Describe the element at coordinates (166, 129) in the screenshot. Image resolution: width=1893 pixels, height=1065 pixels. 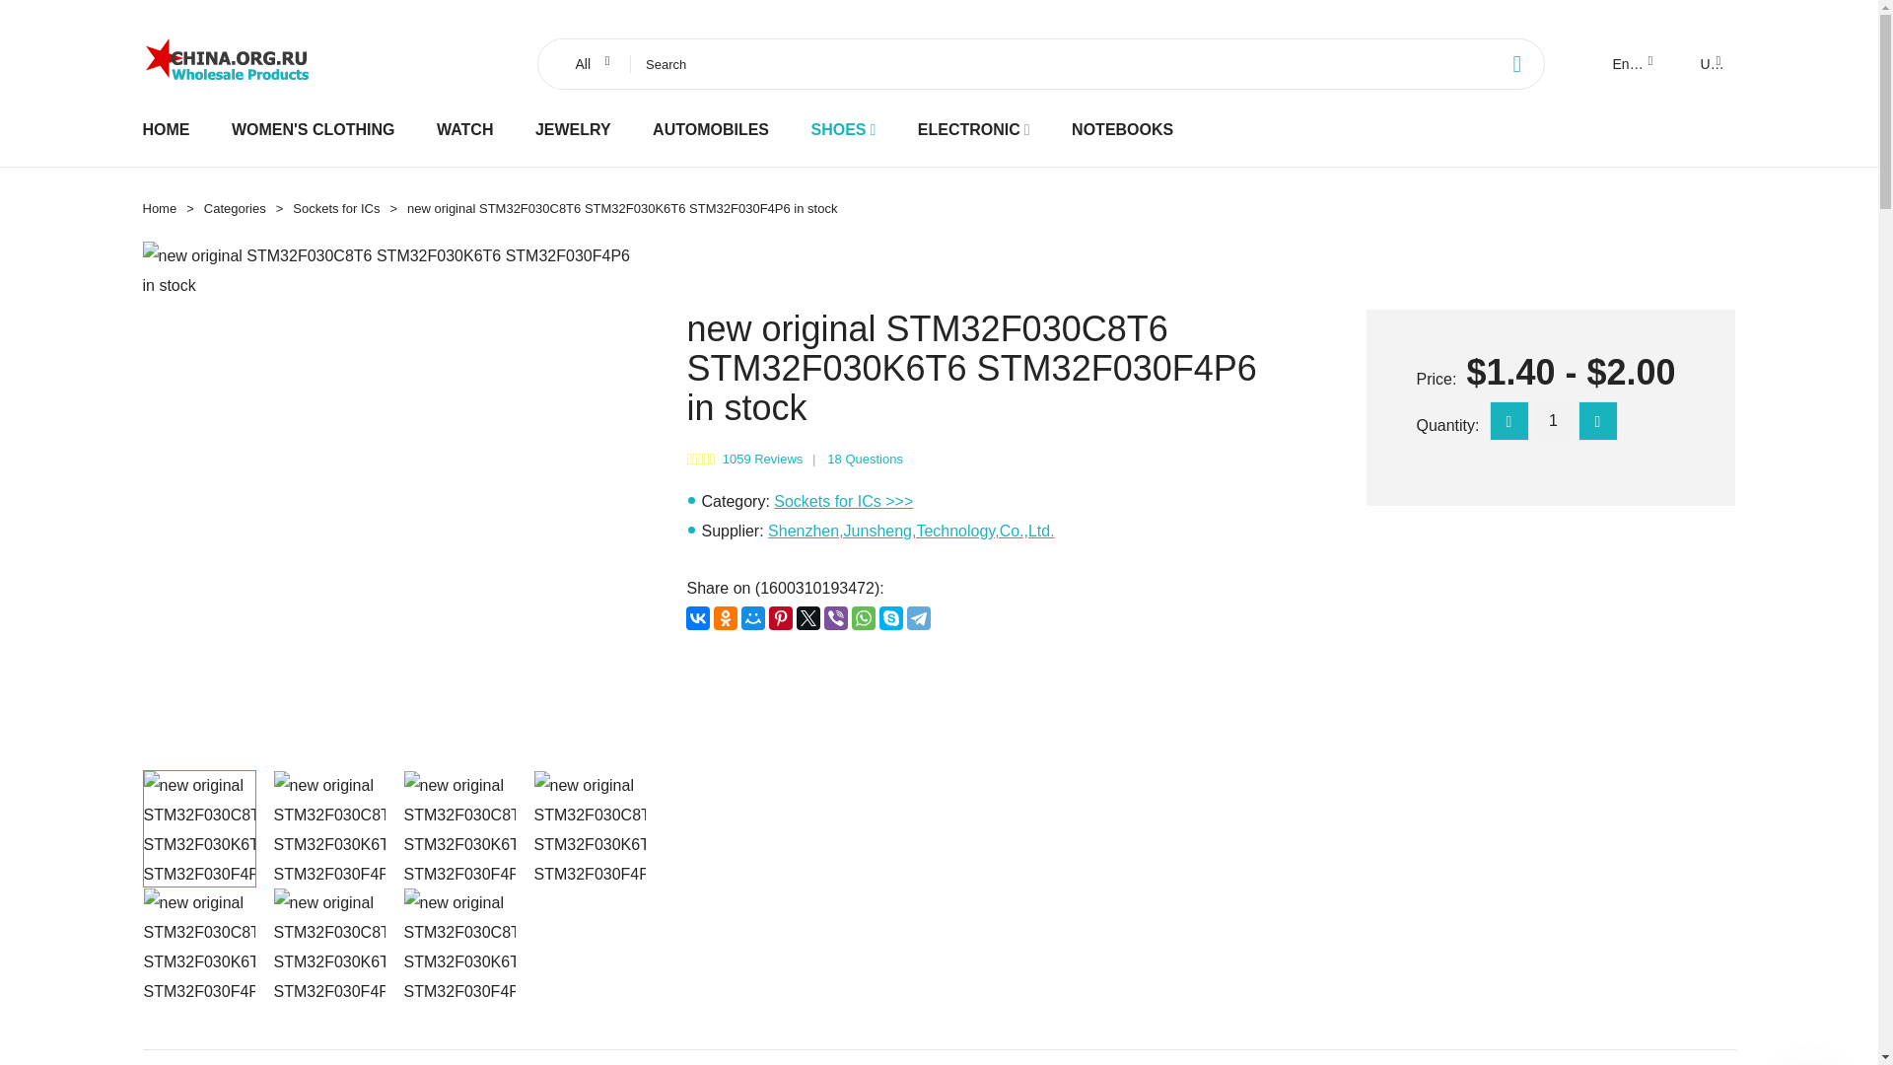
I see `HOME` at that location.